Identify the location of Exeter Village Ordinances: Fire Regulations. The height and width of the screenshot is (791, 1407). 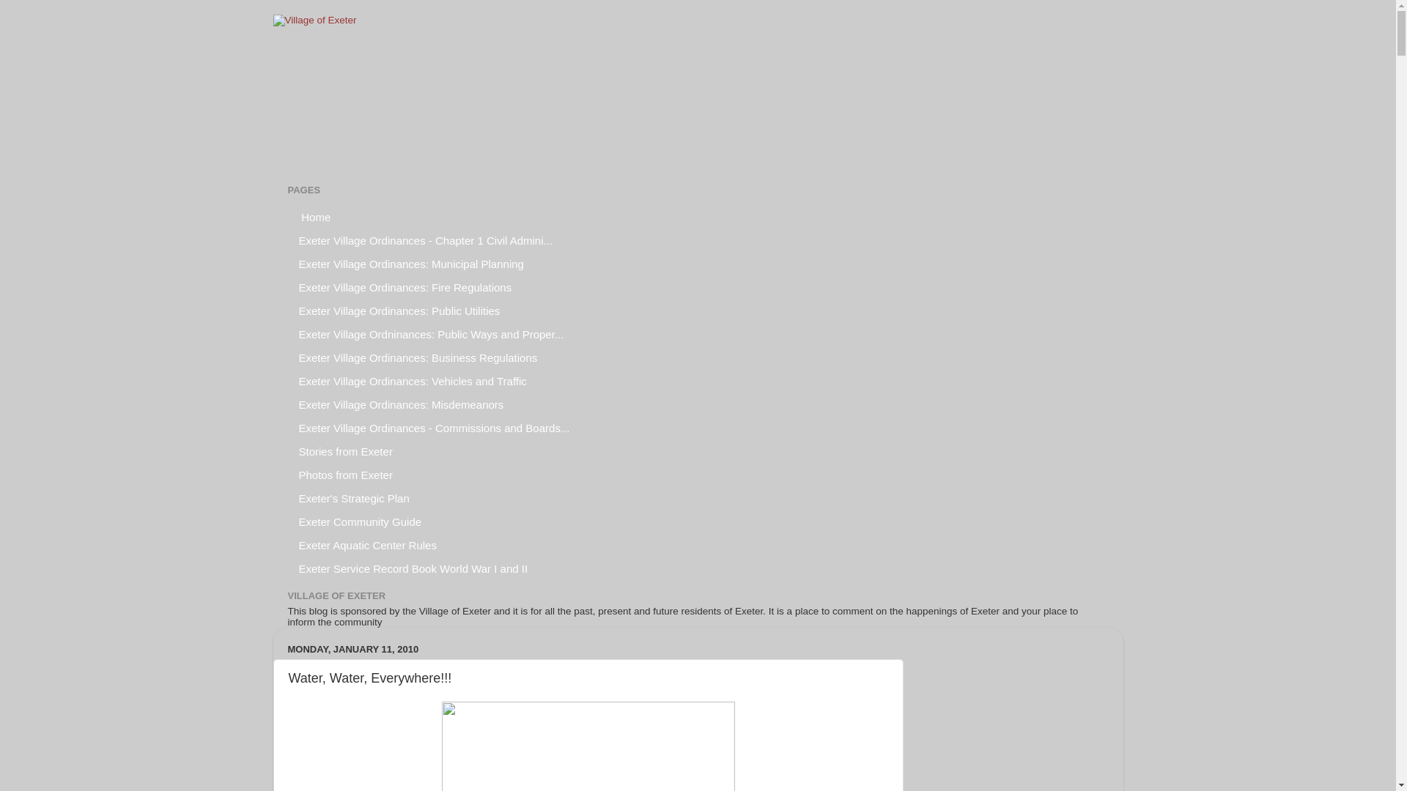
(405, 287).